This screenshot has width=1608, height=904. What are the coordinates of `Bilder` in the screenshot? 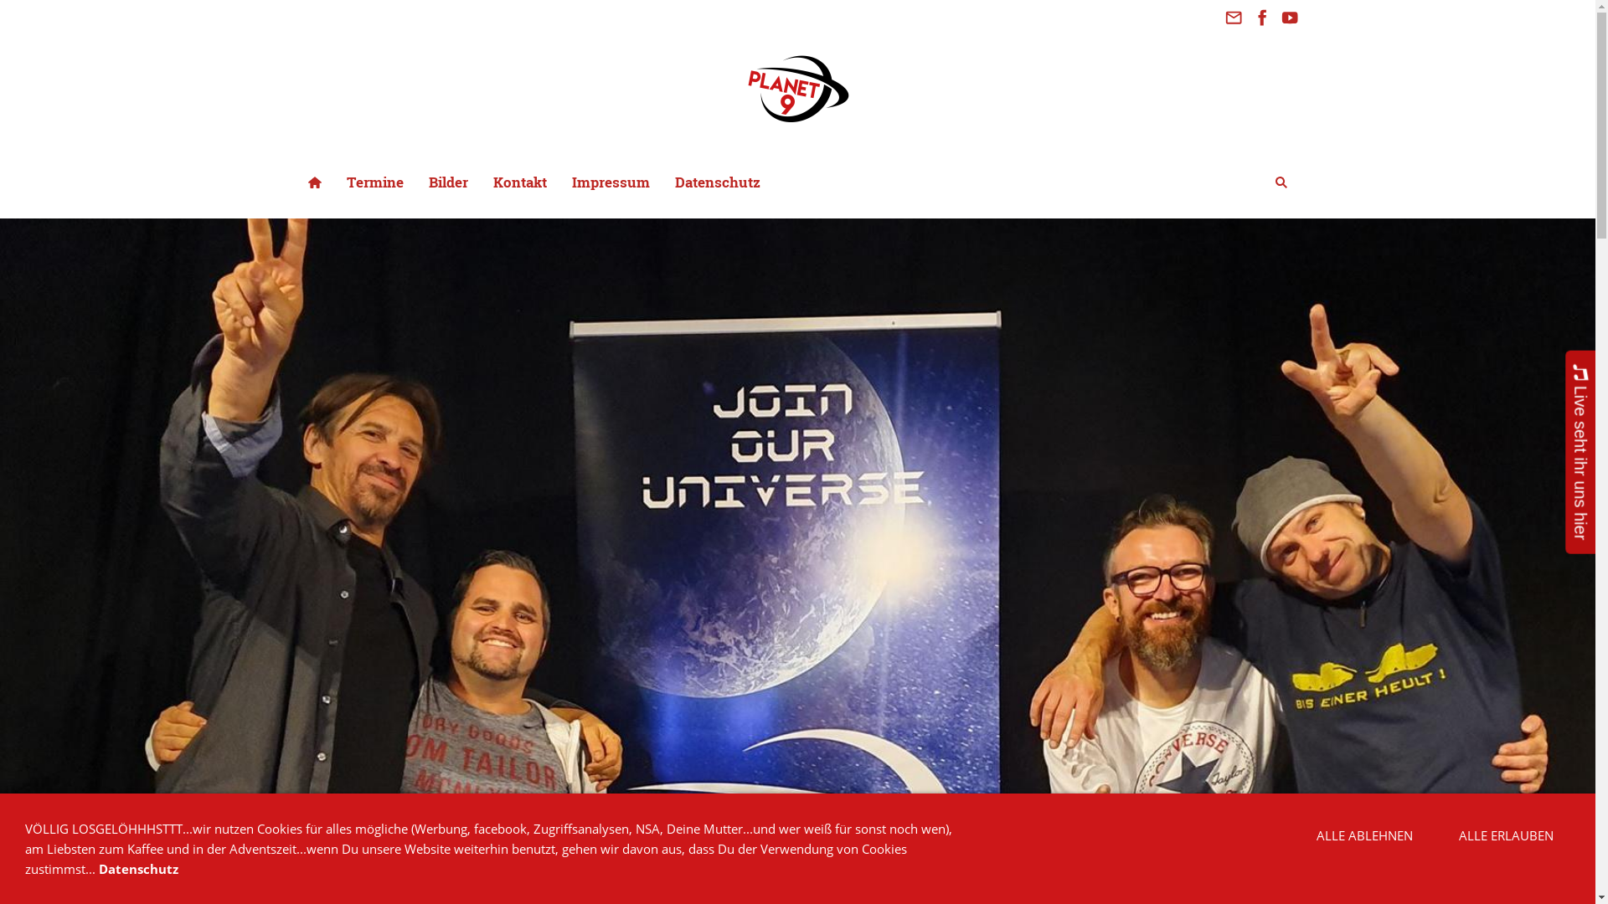 It's located at (447, 182).